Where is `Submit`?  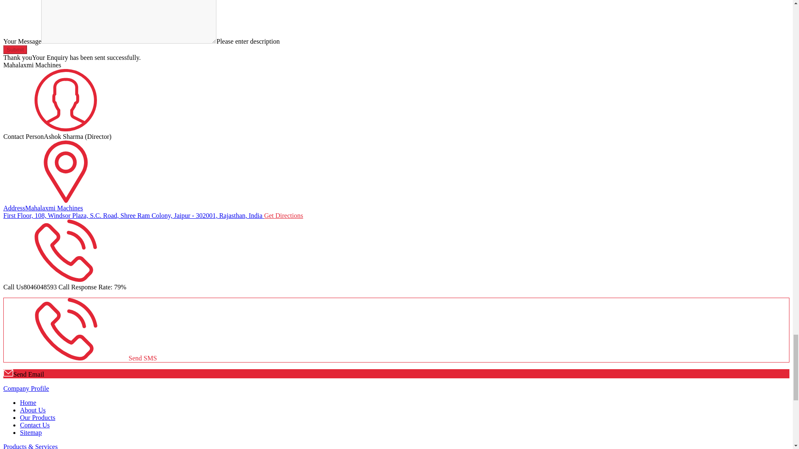 Submit is located at coordinates (15, 49).